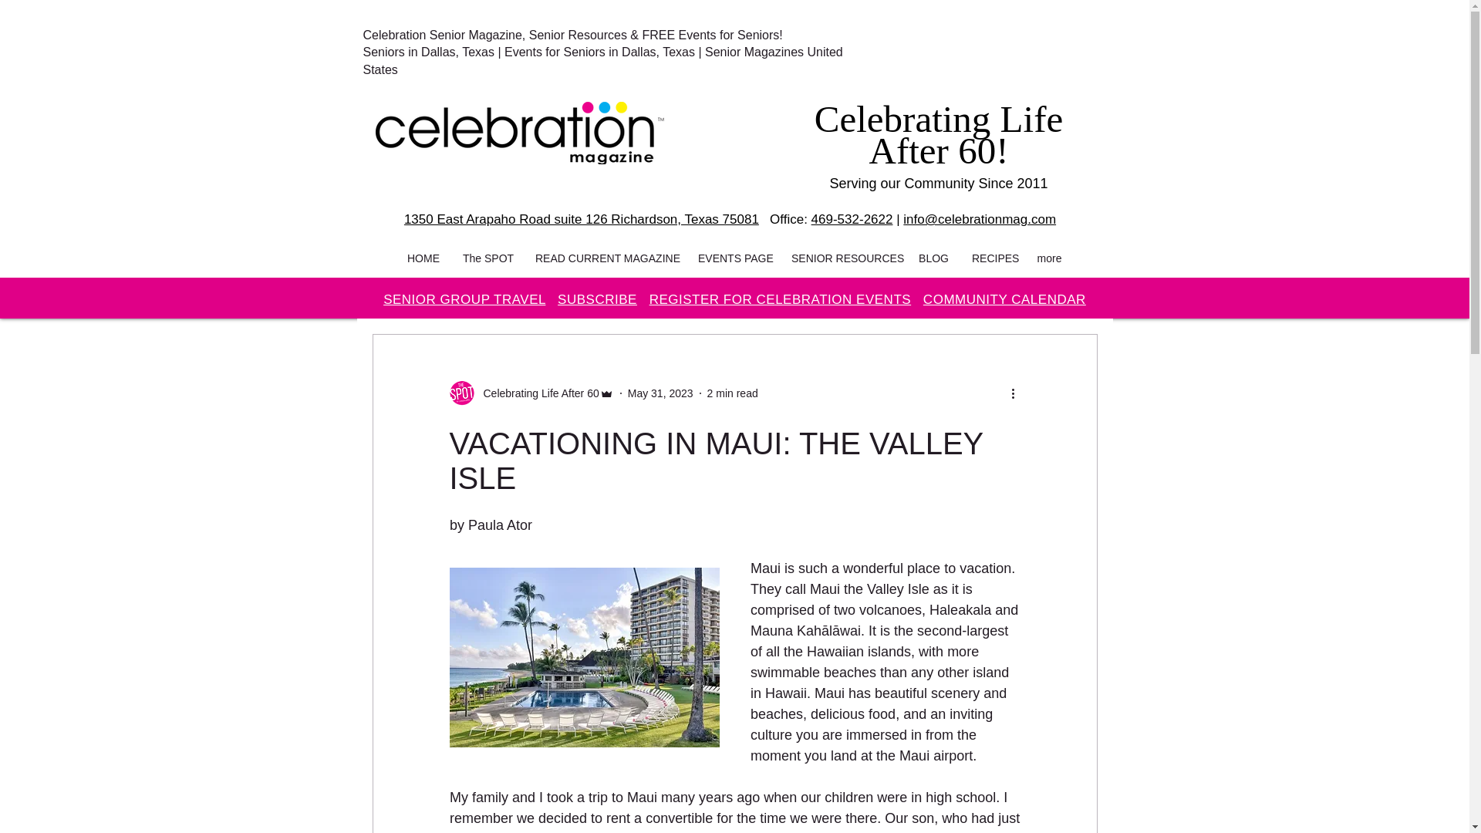 The height and width of the screenshot is (833, 1481). What do you see at coordinates (733, 393) in the screenshot?
I see `2 min read` at bounding box center [733, 393].